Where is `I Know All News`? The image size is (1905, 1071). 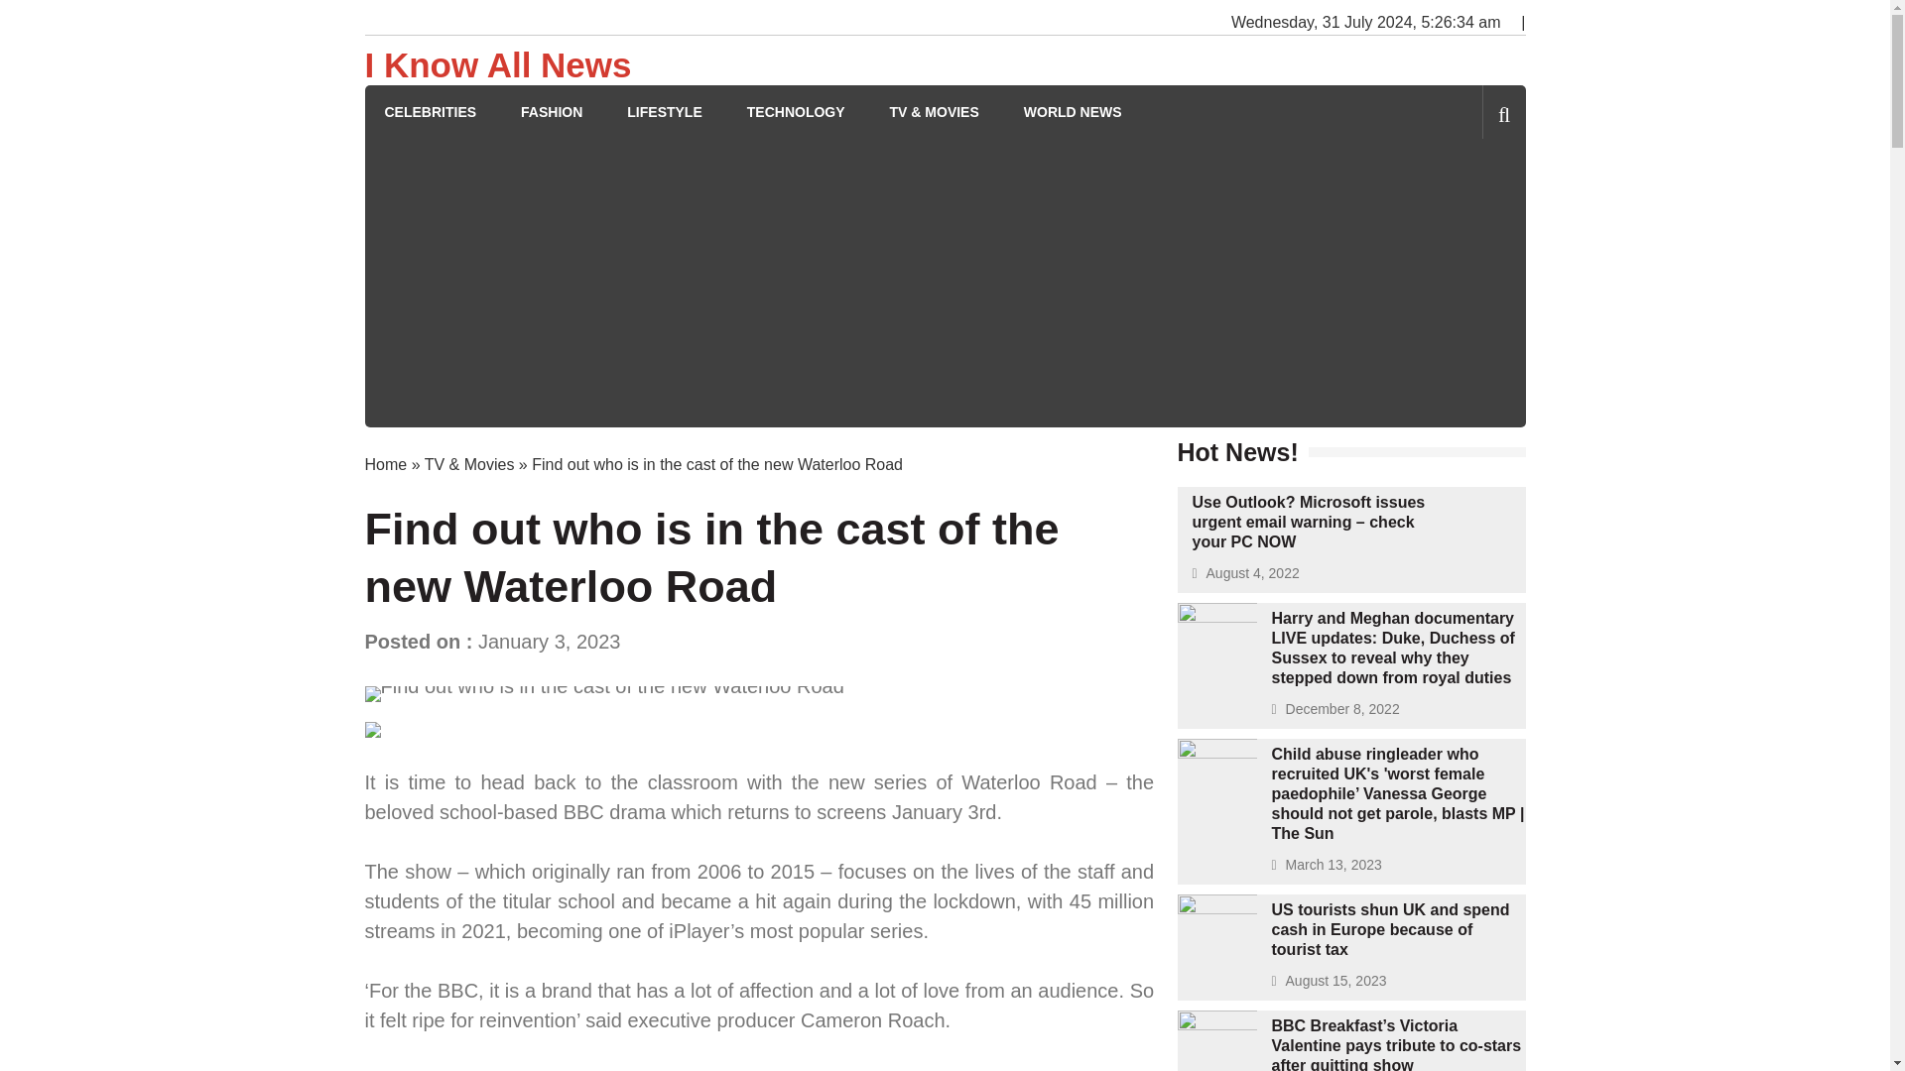
I Know All News is located at coordinates (498, 65).